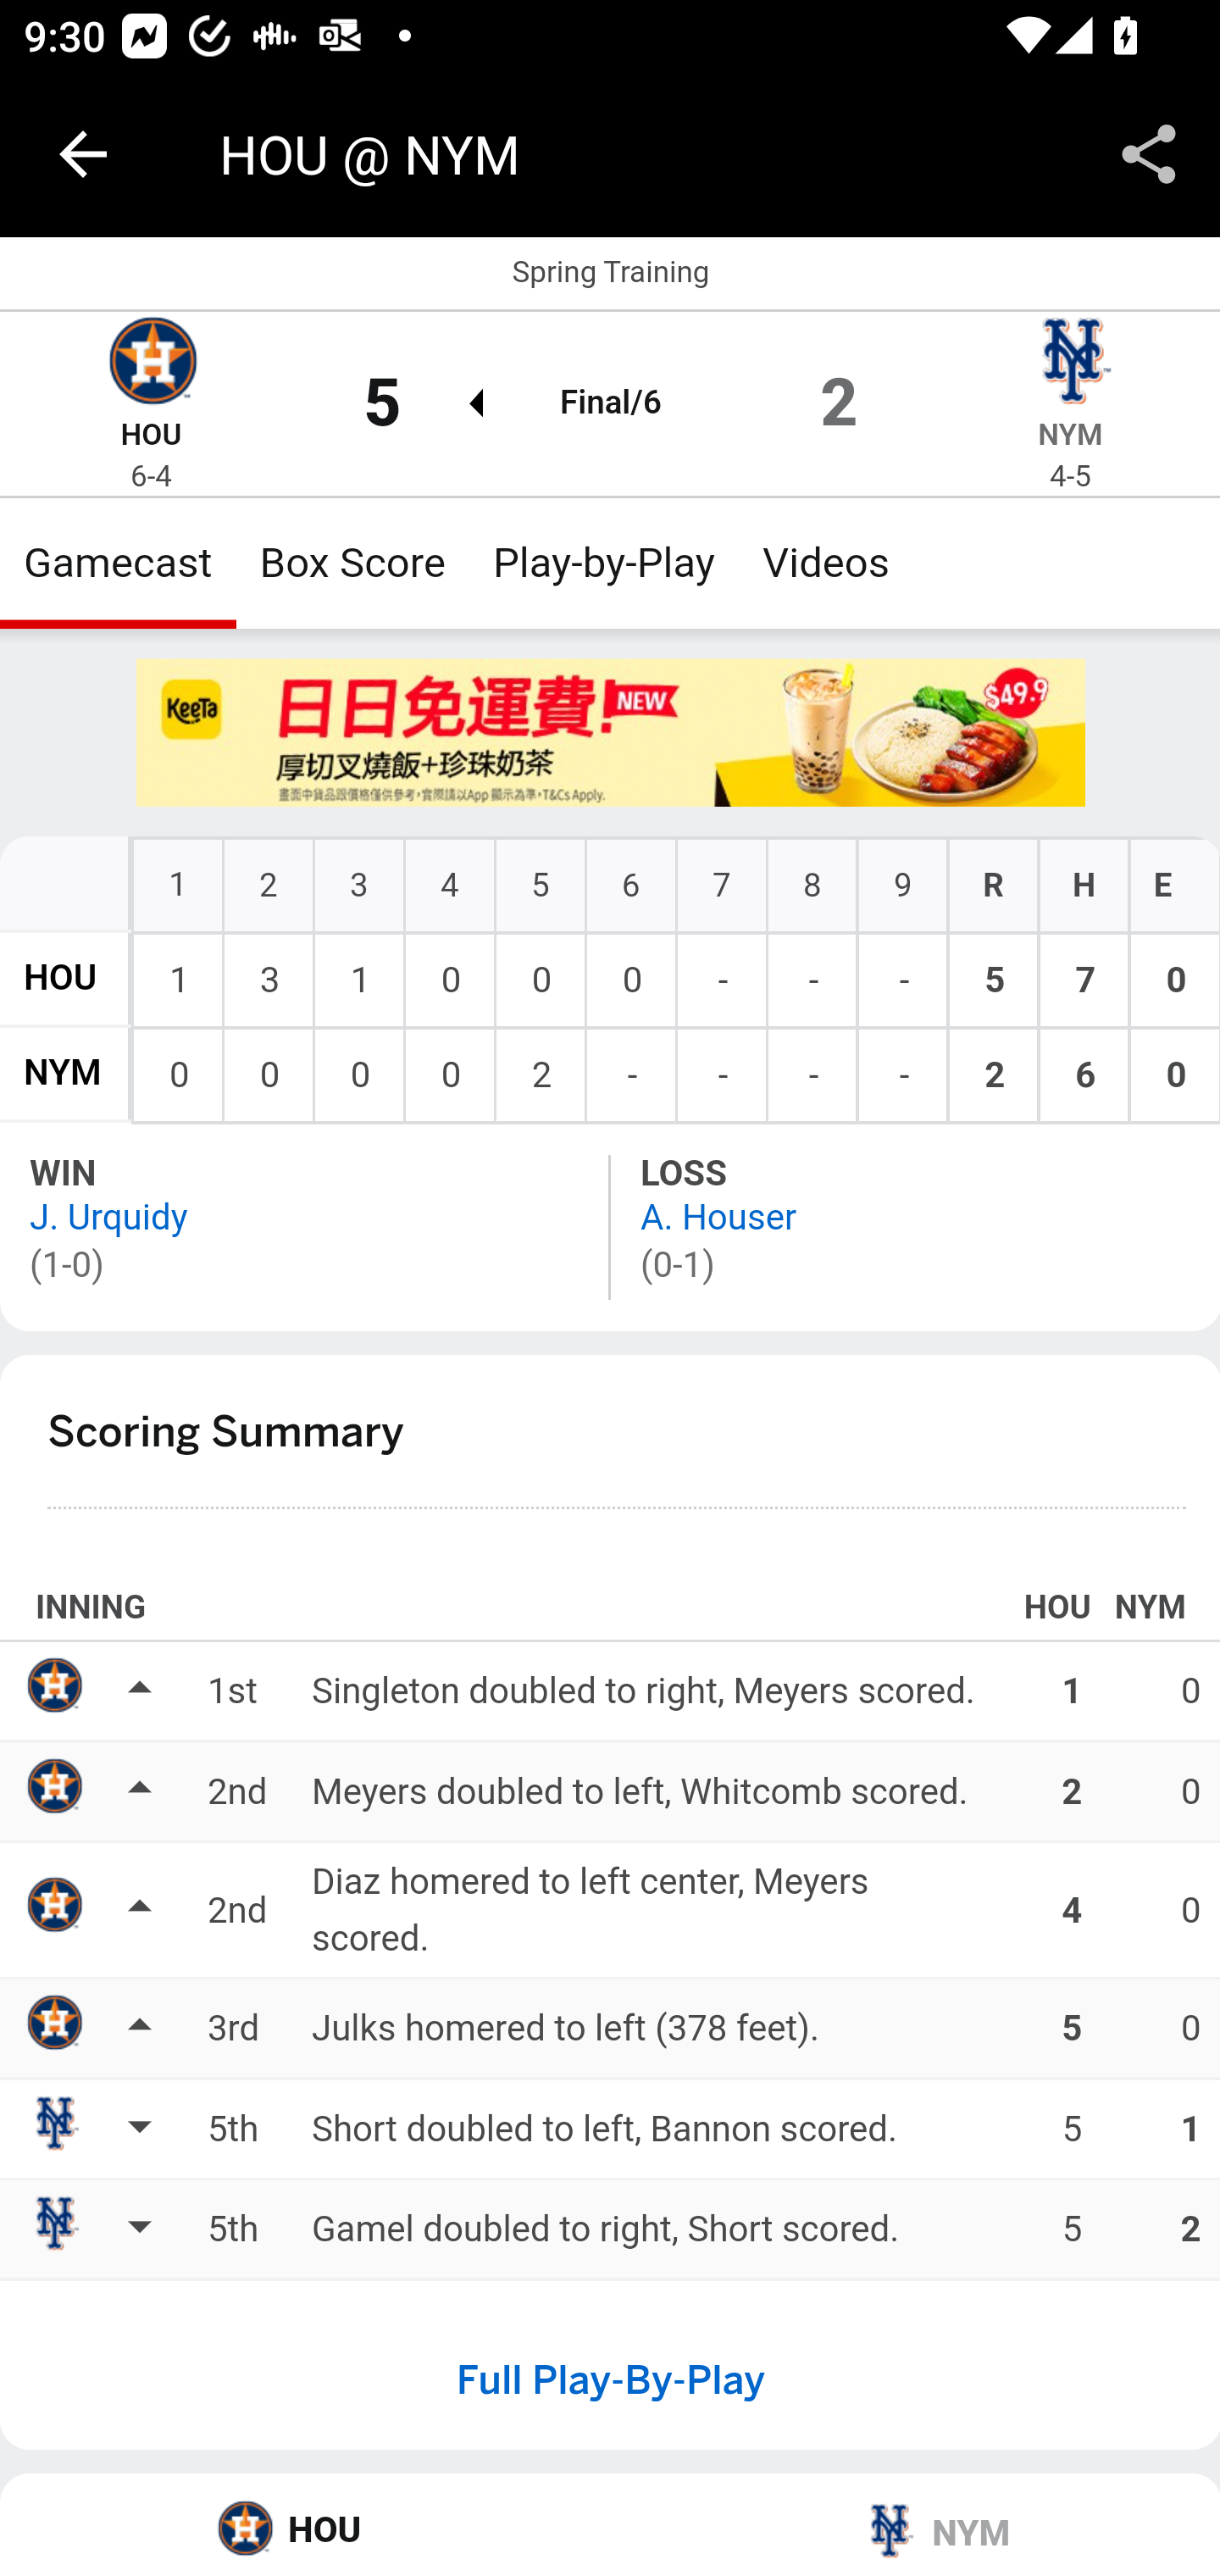 Image resolution: width=1220 pixels, height=2576 pixels. What do you see at coordinates (915, 2524) in the screenshot?
I see `NYM` at bounding box center [915, 2524].